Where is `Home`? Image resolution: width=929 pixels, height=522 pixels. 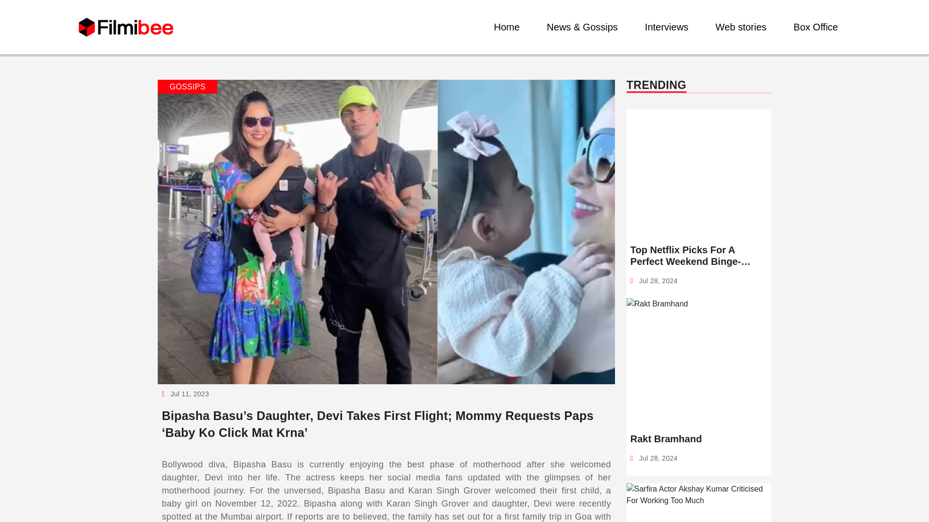 Home is located at coordinates (507, 27).